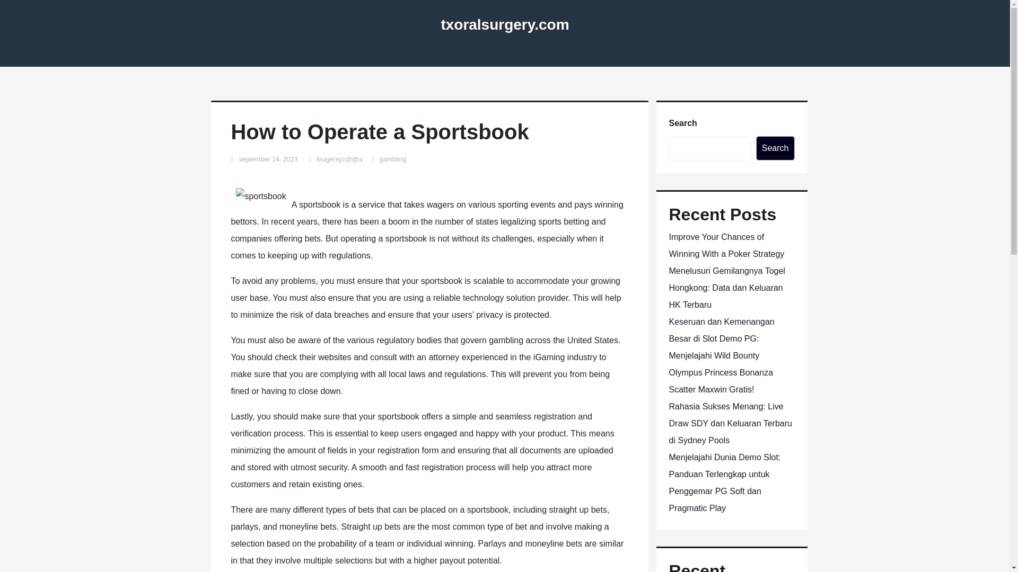 The width and height of the screenshot is (1018, 572). What do you see at coordinates (726, 245) in the screenshot?
I see `Improve Your Chances of Winning With a Poker Strategy` at bounding box center [726, 245].